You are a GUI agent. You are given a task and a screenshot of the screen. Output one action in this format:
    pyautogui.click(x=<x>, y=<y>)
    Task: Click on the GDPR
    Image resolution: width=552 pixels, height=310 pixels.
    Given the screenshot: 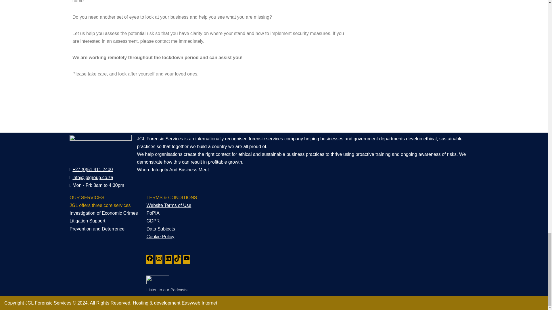 What is the action you would take?
    pyautogui.click(x=153, y=221)
    